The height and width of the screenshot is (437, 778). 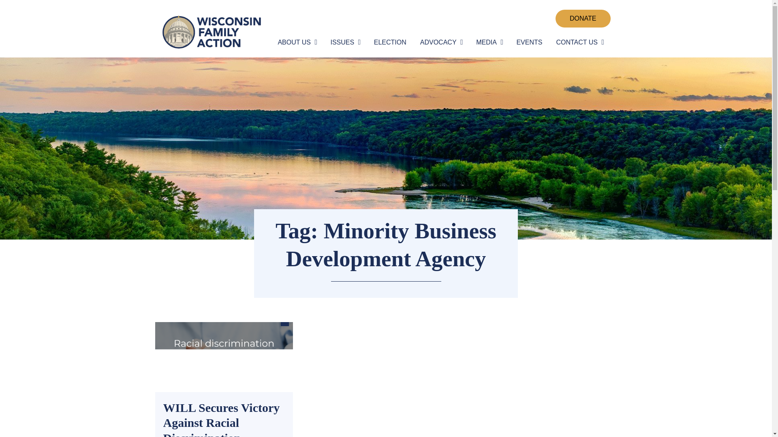 What do you see at coordinates (390, 42) in the screenshot?
I see `ELECTION` at bounding box center [390, 42].